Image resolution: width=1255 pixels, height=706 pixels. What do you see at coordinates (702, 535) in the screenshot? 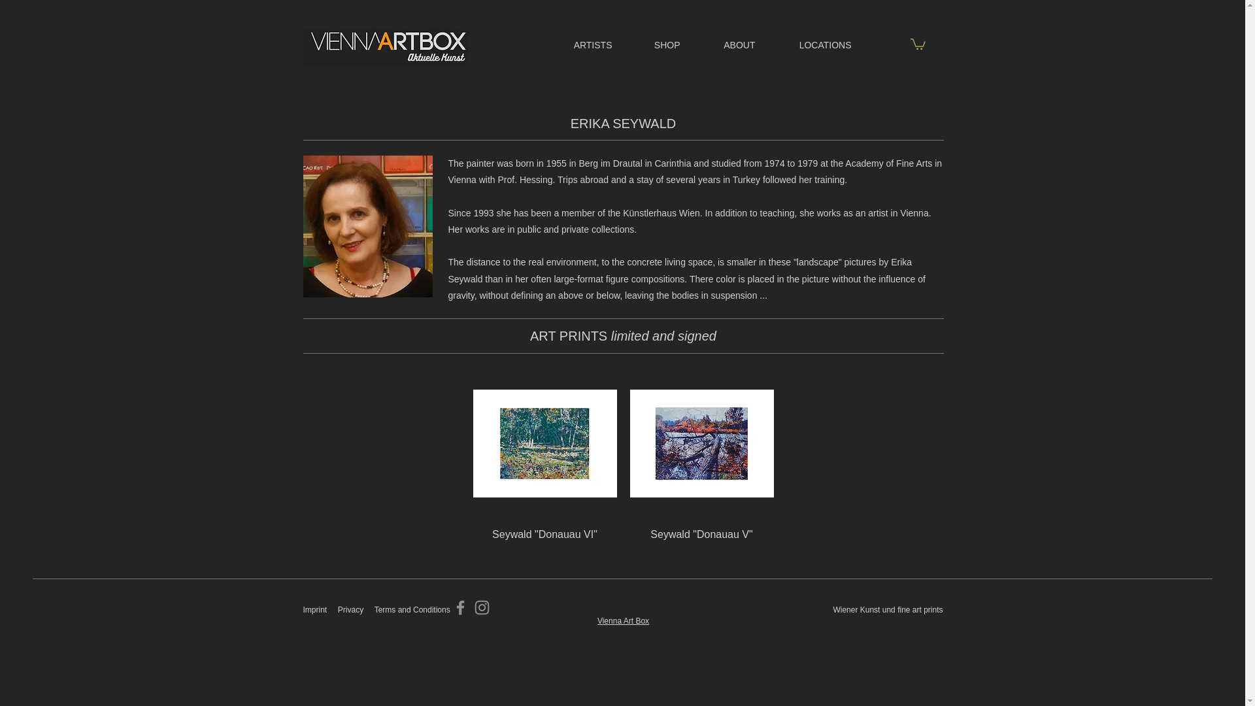
I see `Seywald "Donauau V"` at bounding box center [702, 535].